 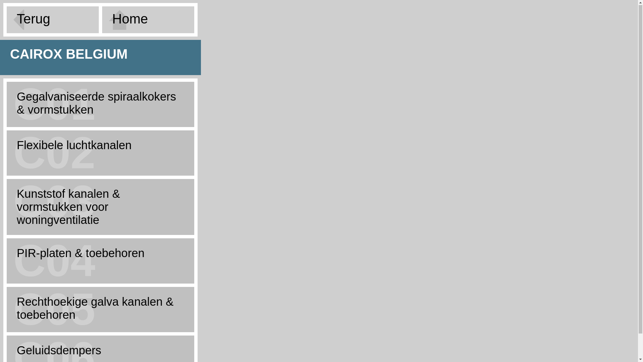 I want to click on Rechthoekige galva kanalen & toebehoren, so click(x=100, y=309).